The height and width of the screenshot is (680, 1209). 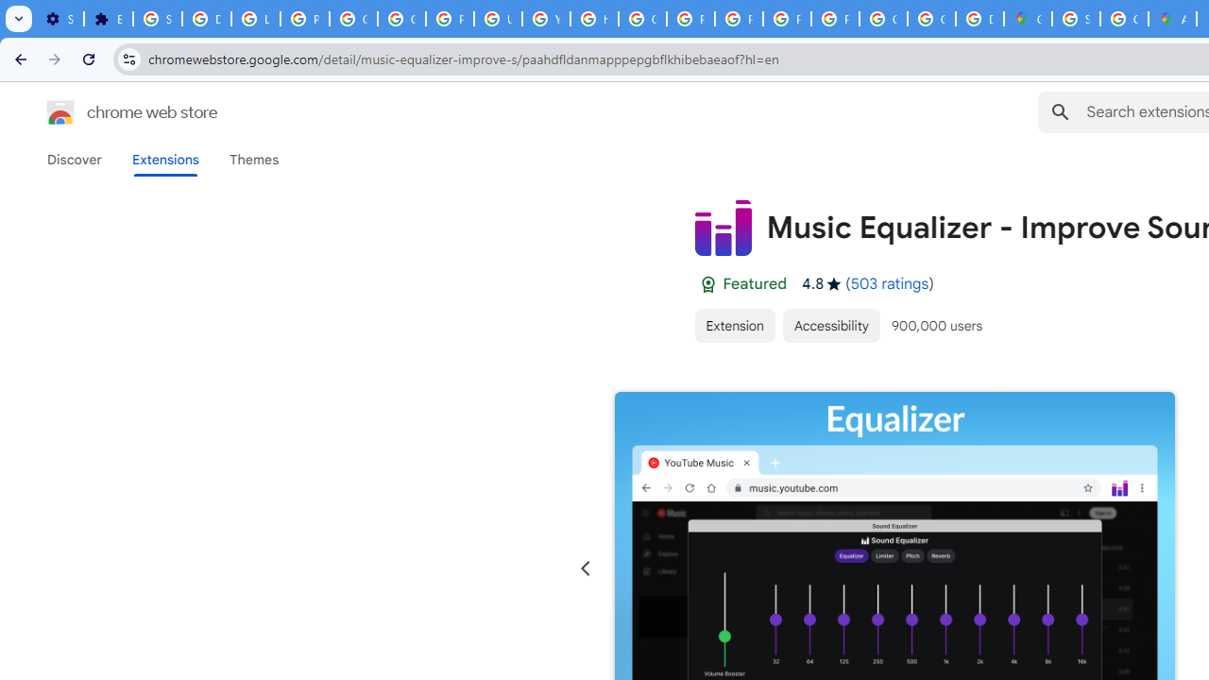 I want to click on Reload, so click(x=89, y=59).